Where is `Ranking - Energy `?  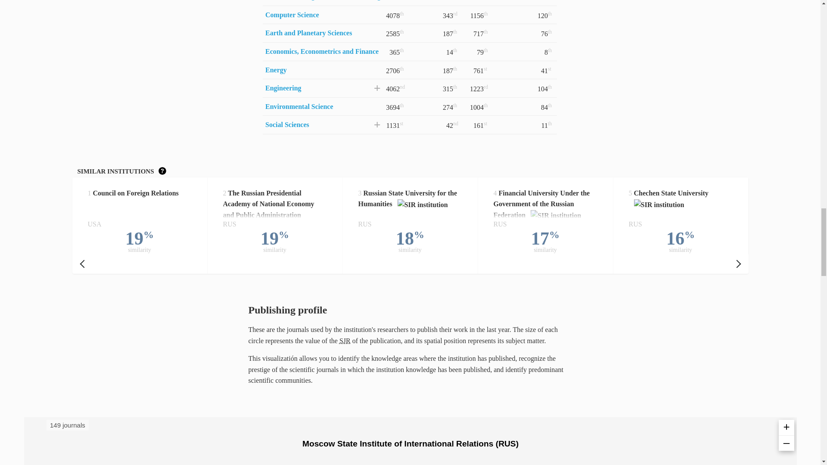 Ranking - Energy  is located at coordinates (276, 70).